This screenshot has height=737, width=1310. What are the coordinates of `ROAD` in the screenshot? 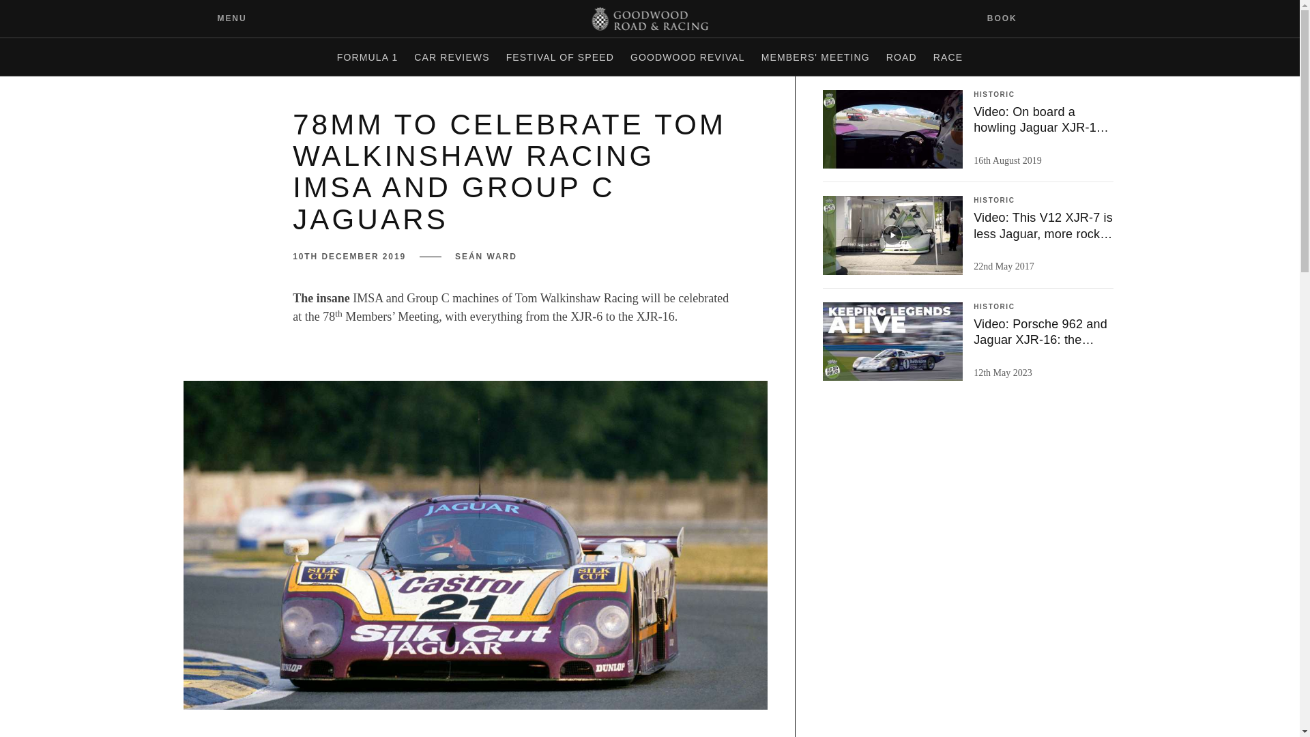 It's located at (901, 57).